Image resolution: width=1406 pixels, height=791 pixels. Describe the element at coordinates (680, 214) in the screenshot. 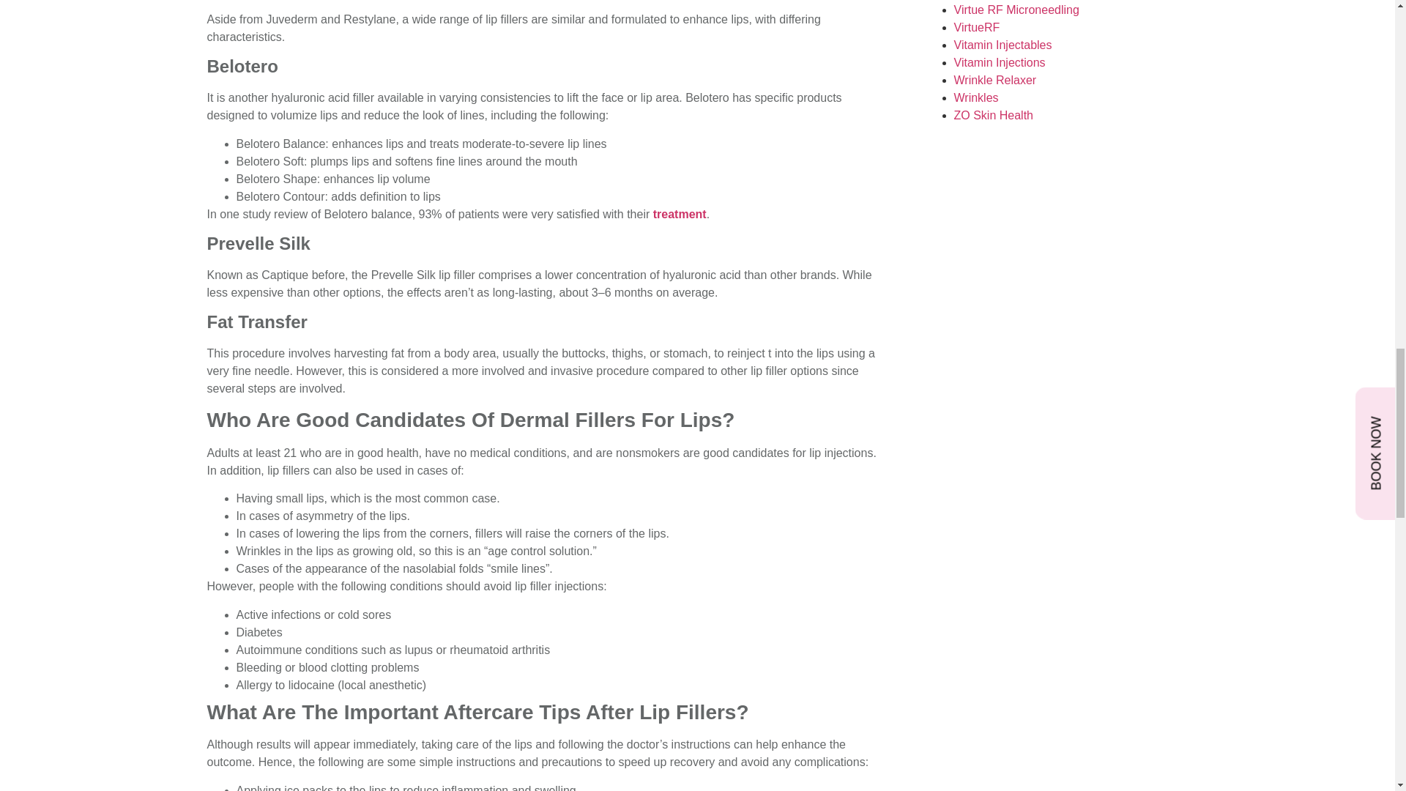

I see `treatment` at that location.